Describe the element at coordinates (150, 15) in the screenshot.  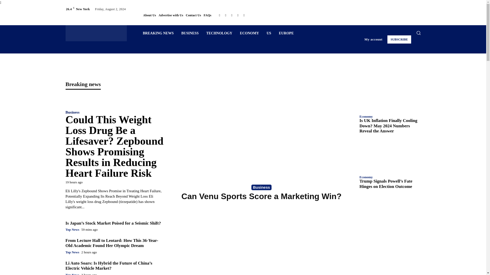
I see `About Us` at that location.